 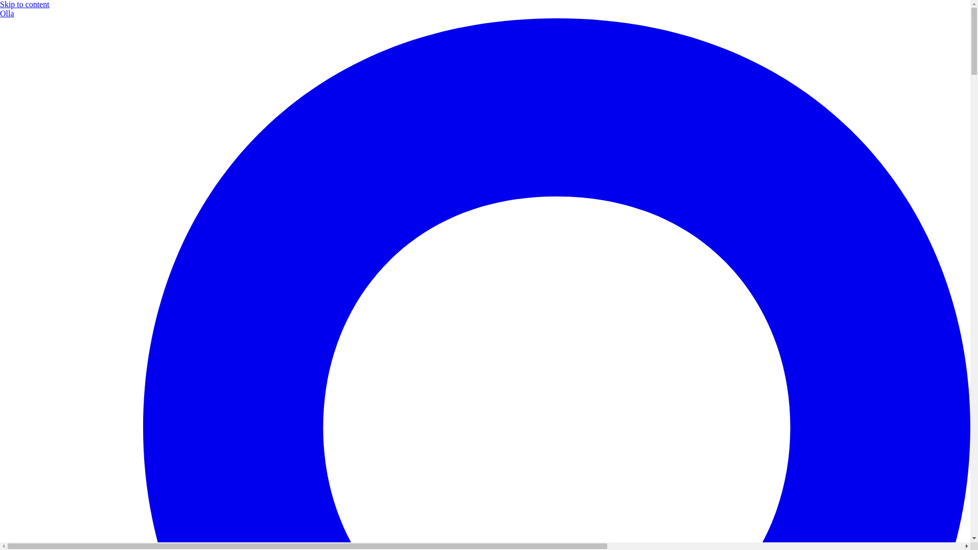 What do you see at coordinates (24, 4) in the screenshot?
I see `Skip to content` at bounding box center [24, 4].